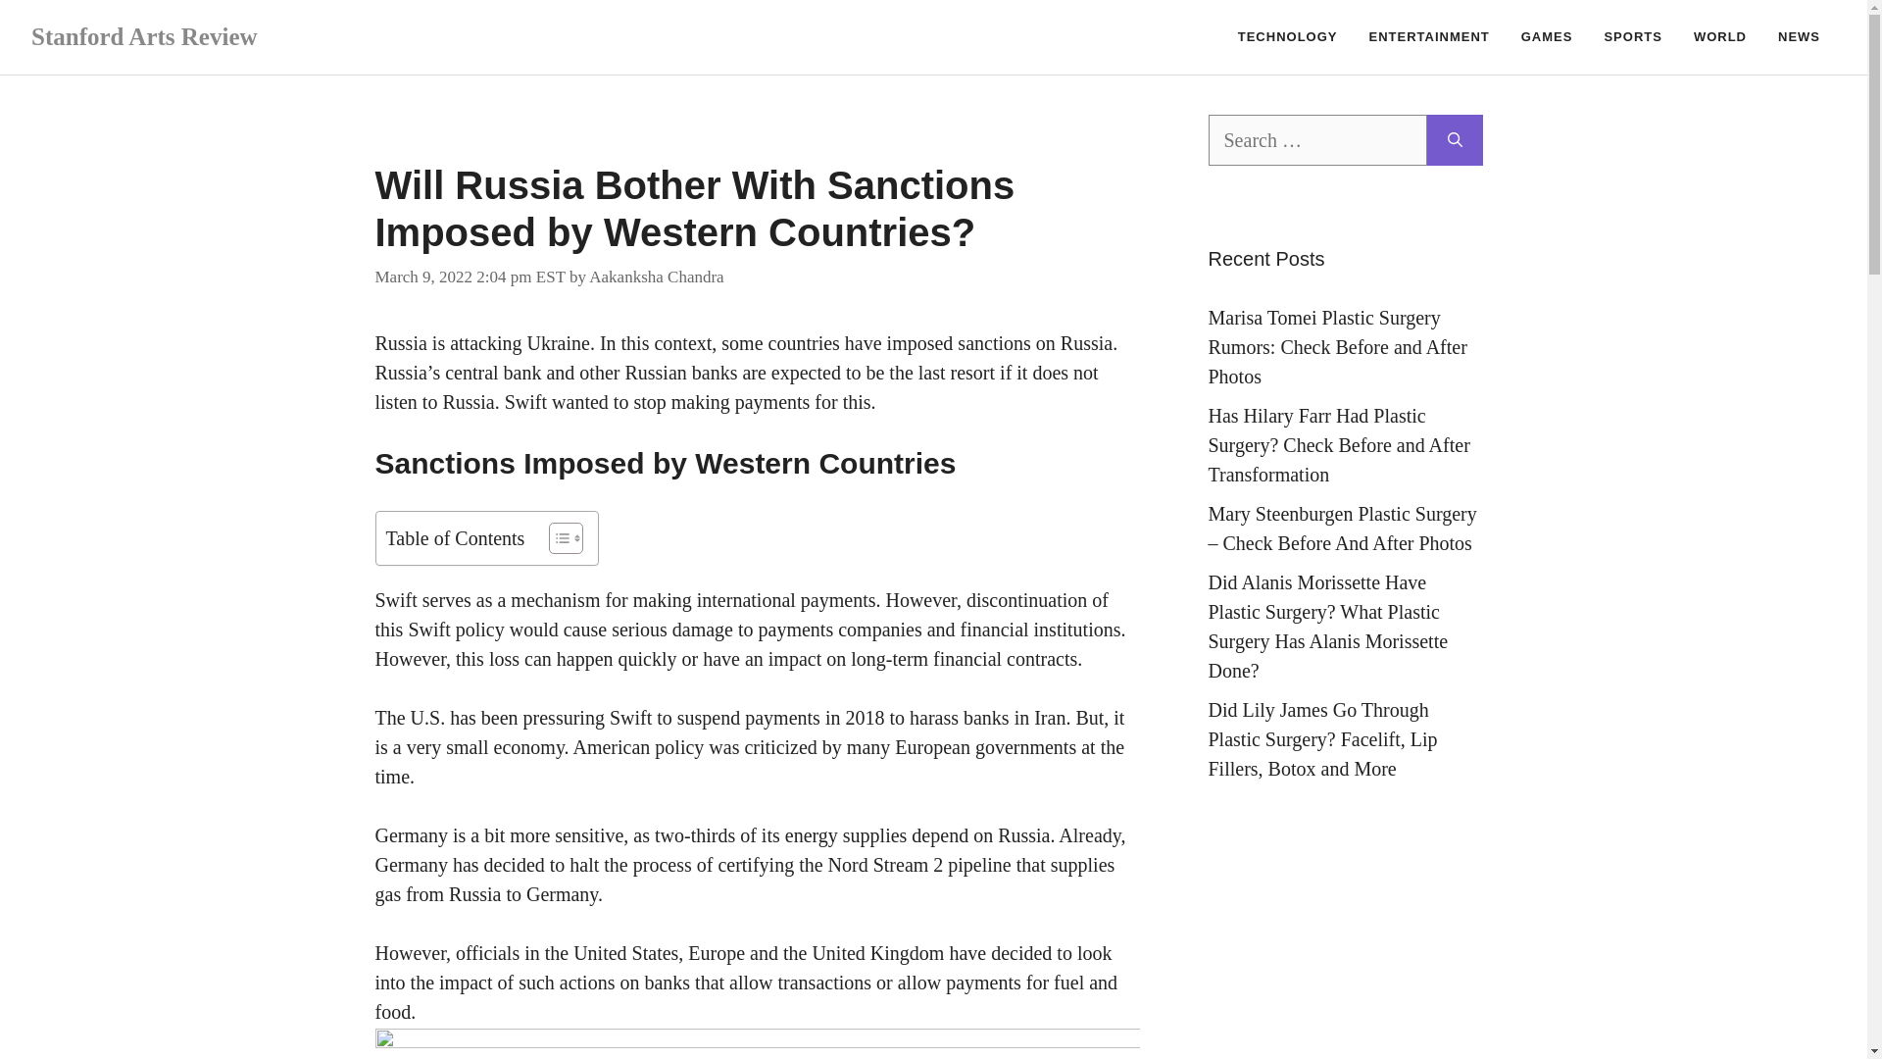 The width and height of the screenshot is (1882, 1059). What do you see at coordinates (1287, 37) in the screenshot?
I see `TECHNOLOGY` at bounding box center [1287, 37].